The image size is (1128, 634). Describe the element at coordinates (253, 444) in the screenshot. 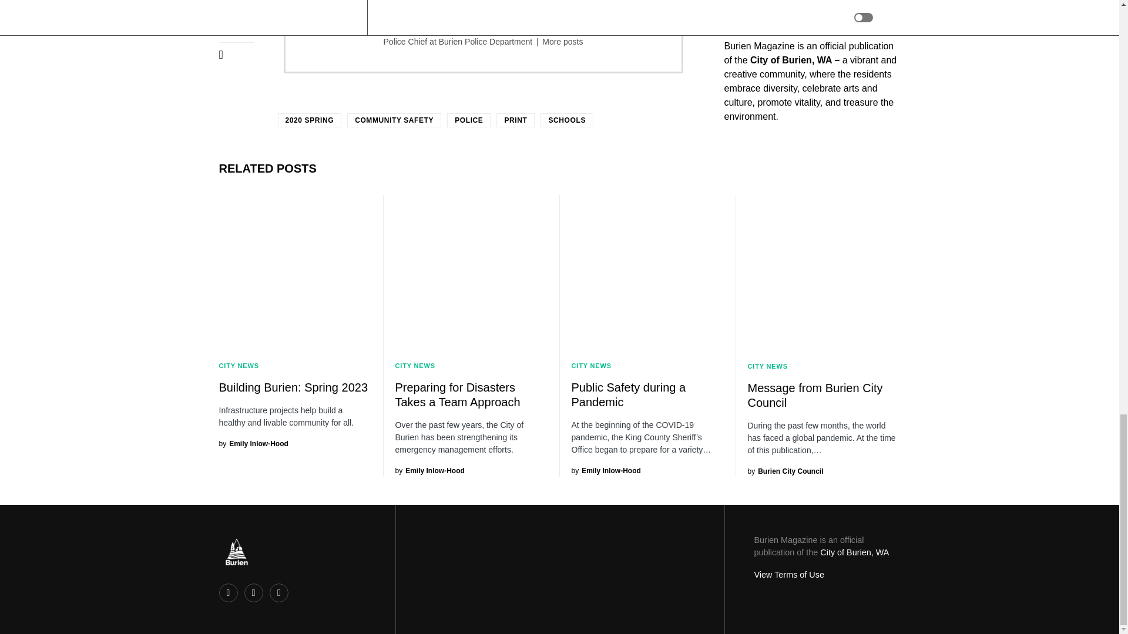

I see `View all posts by Emily Inlow-Hood` at that location.